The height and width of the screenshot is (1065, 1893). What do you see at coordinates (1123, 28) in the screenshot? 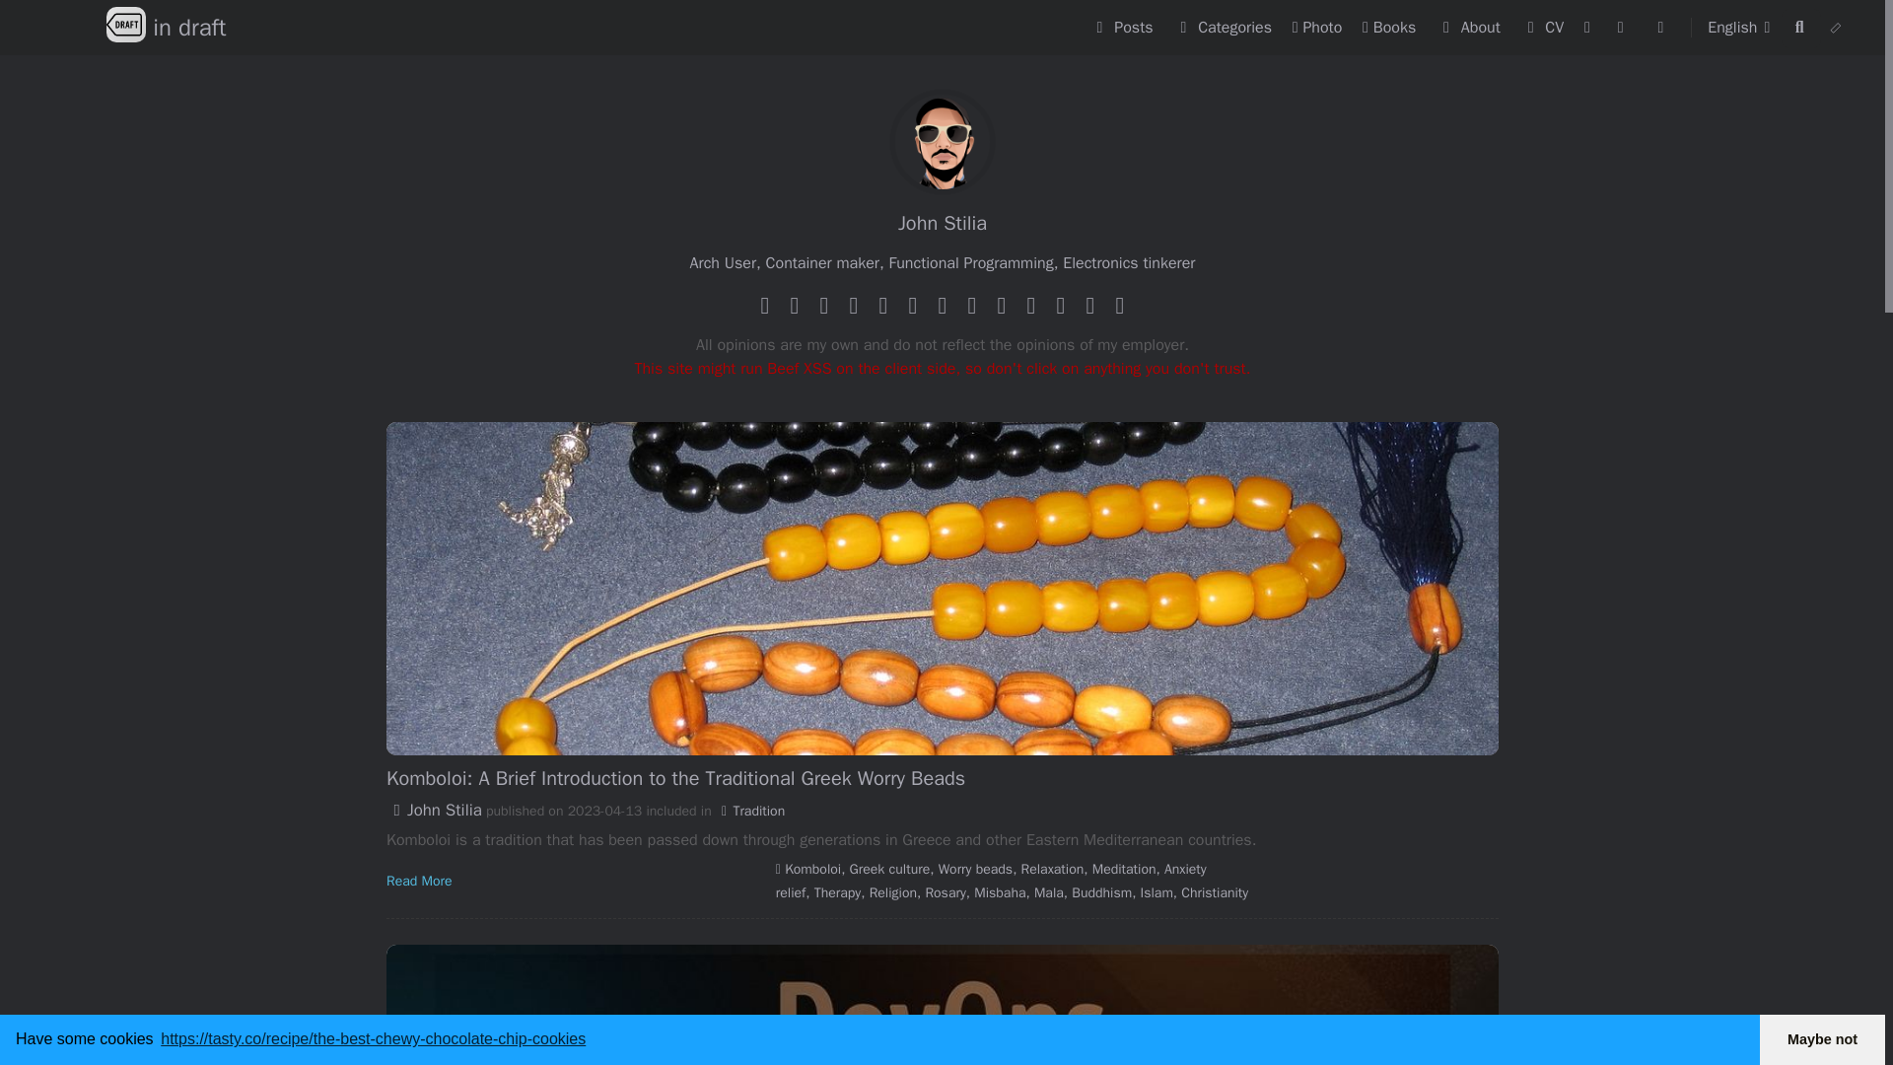
I see `Switch Theme` at bounding box center [1123, 28].